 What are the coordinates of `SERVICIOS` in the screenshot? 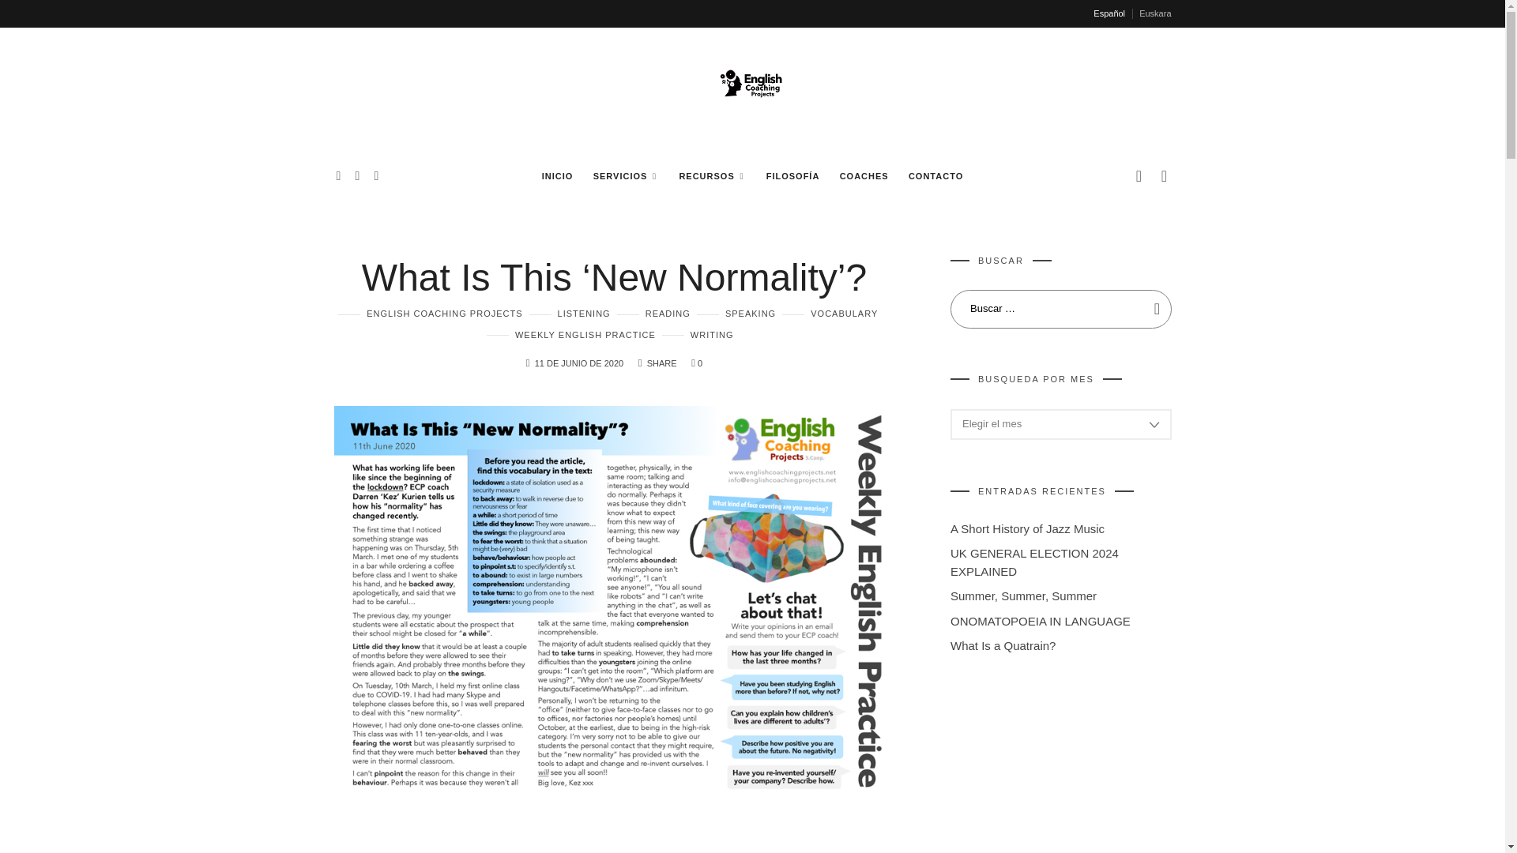 It's located at (626, 175).